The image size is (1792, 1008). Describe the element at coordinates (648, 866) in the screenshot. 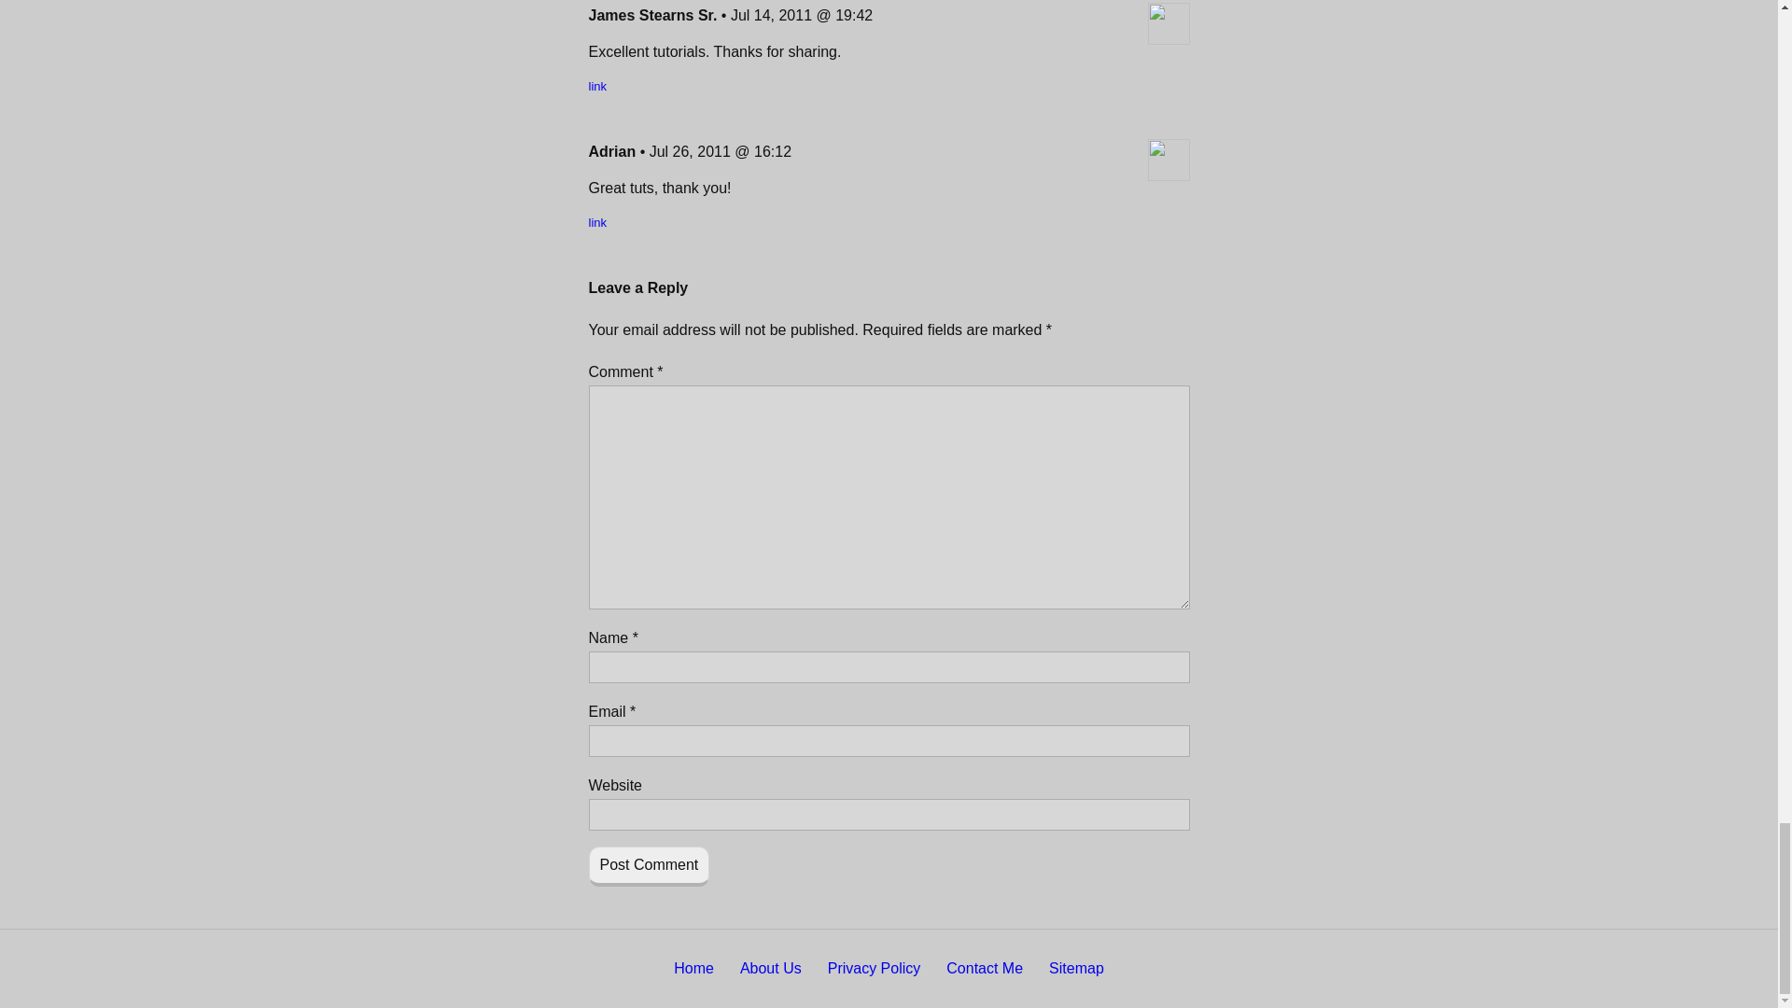

I see `Post Comment` at that location.